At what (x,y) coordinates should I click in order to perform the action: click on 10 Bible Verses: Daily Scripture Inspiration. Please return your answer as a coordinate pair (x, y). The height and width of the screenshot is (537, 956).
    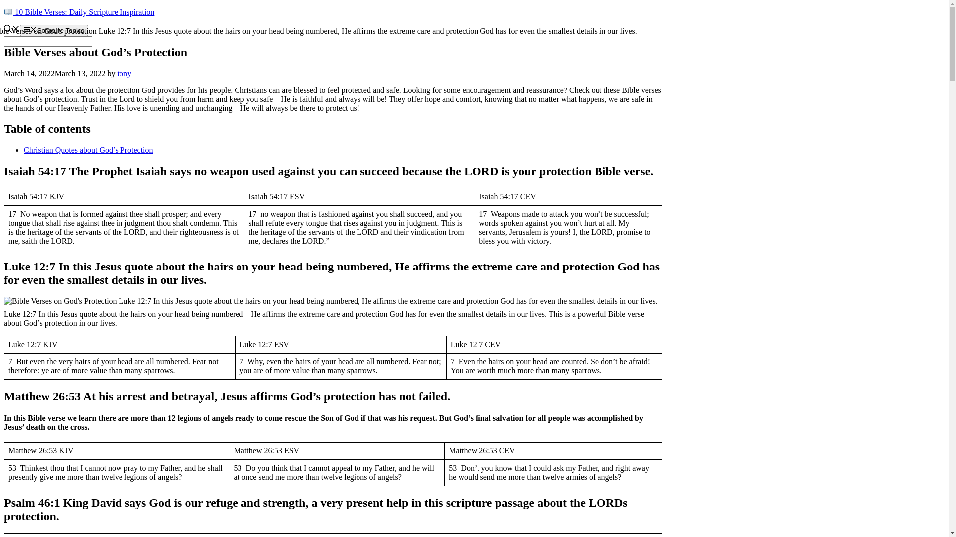
    Looking at the image, I should click on (79, 12).